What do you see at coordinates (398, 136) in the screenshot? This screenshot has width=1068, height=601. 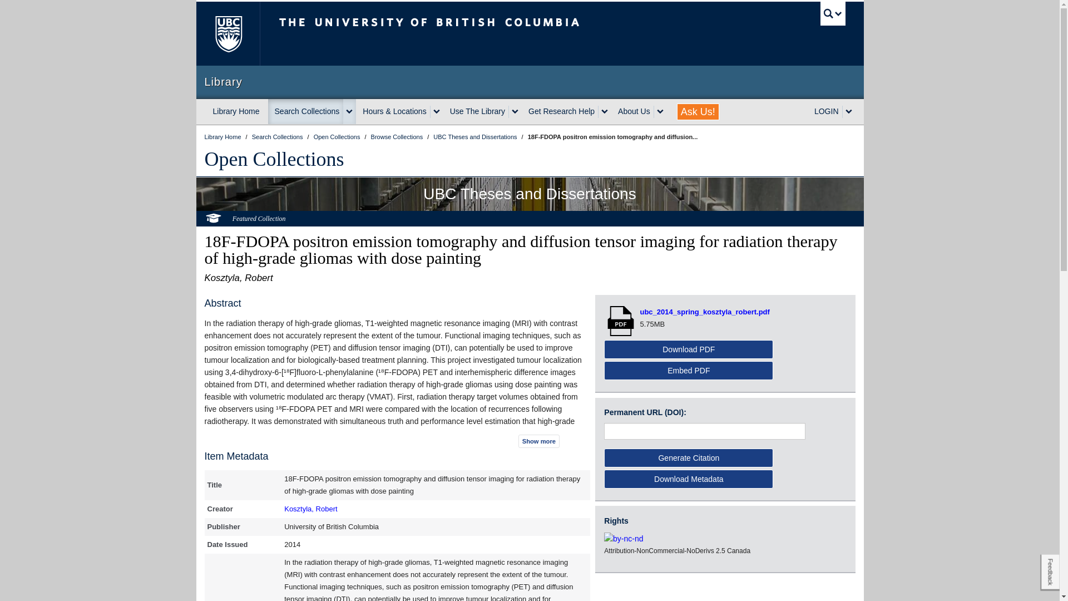 I see `Browse Collections` at bounding box center [398, 136].